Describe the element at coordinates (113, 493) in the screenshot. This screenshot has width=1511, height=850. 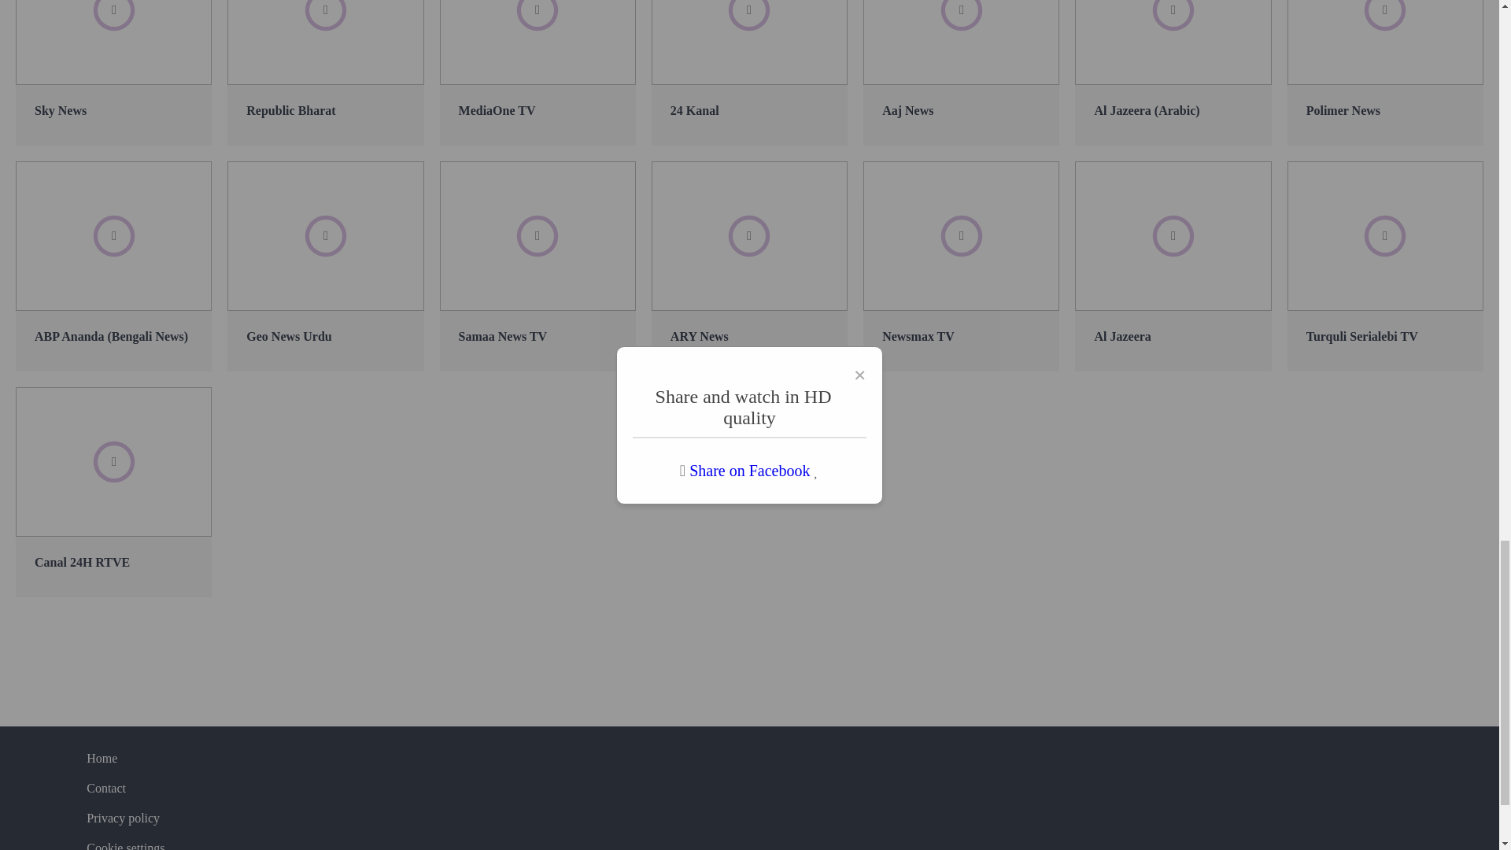
I see `Canal 24H RTVE` at that location.